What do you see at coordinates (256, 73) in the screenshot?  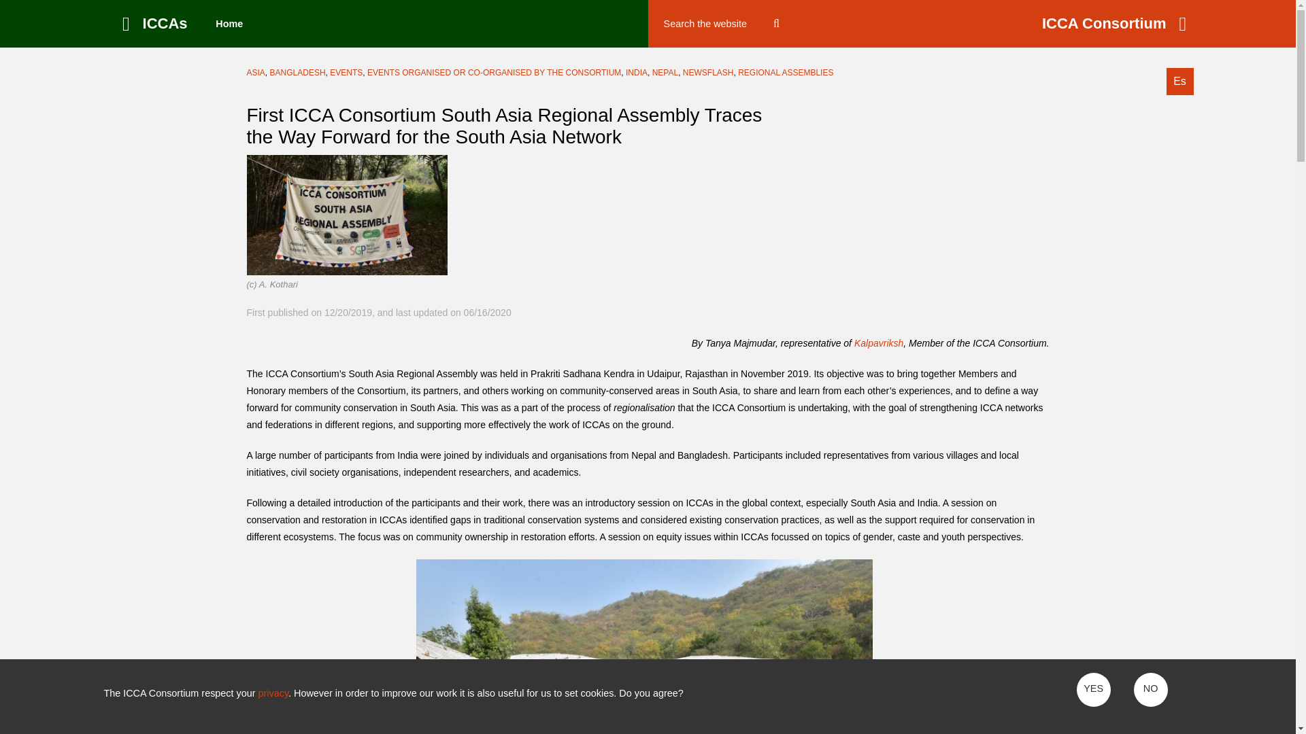 I see `Asia` at bounding box center [256, 73].